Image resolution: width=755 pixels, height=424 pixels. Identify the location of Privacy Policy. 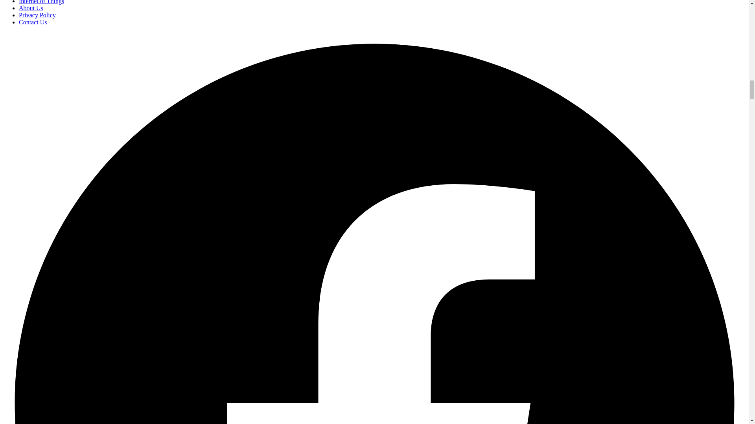
(37, 15).